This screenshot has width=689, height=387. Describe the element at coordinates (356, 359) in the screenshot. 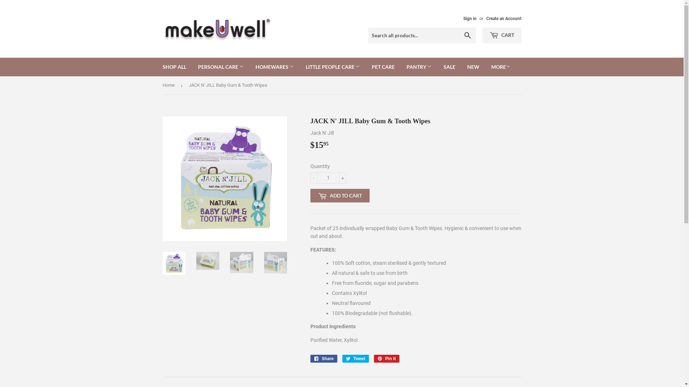

I see `Tweet
Tweet on Twitter` at that location.